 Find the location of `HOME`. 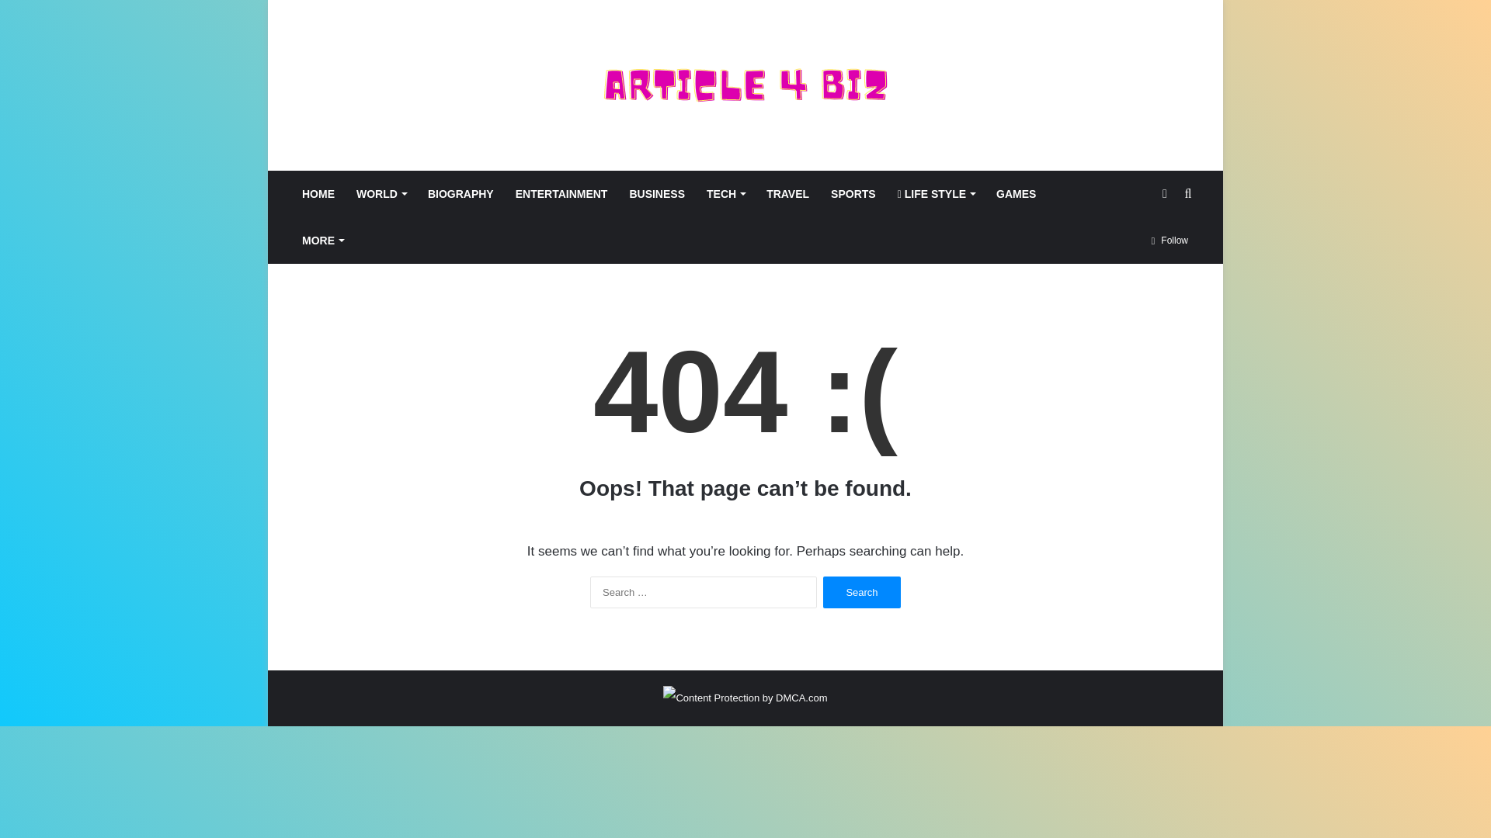

HOME is located at coordinates (318, 194).